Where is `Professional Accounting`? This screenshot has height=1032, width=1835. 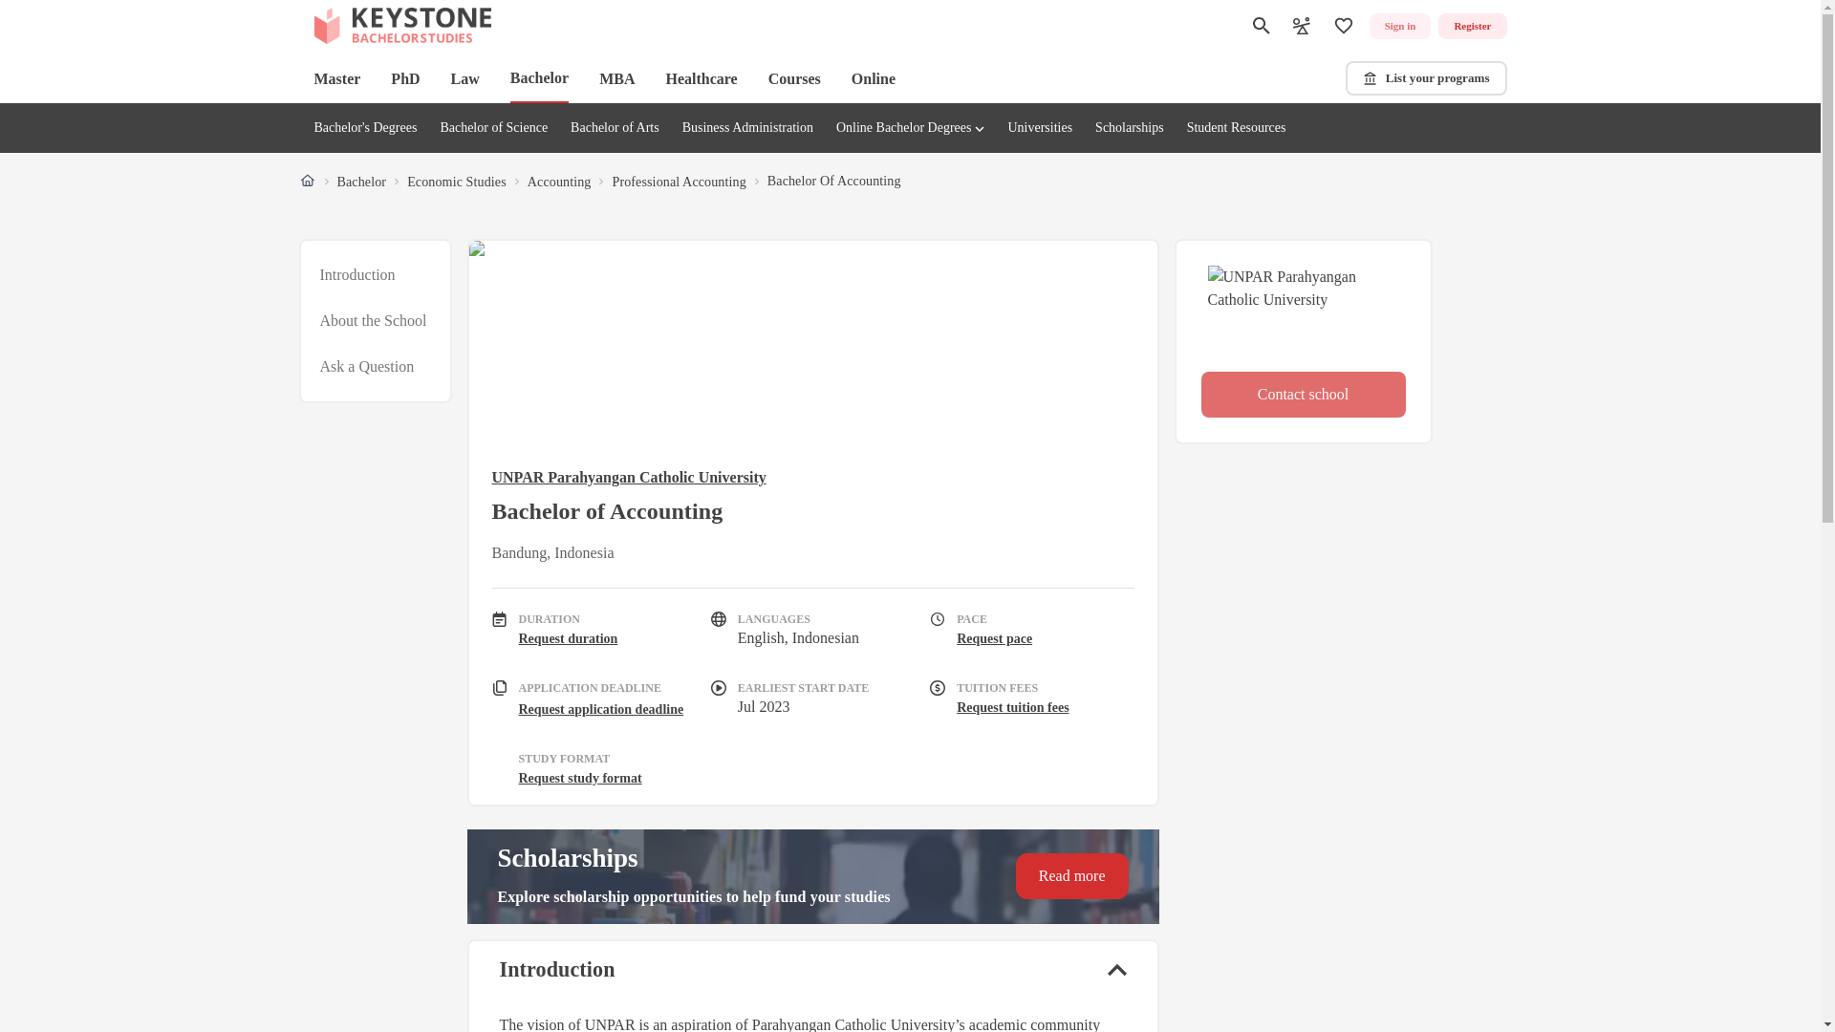
Professional Accounting is located at coordinates (678, 182).